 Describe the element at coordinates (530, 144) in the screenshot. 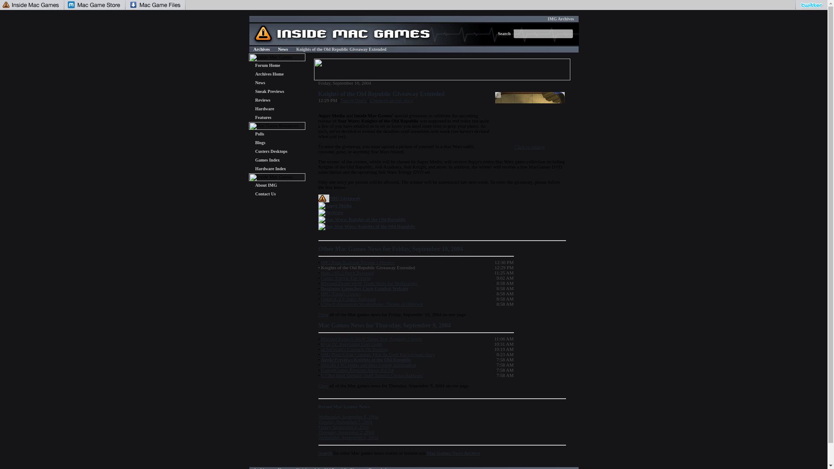

I see `Click to enlarge` at that location.